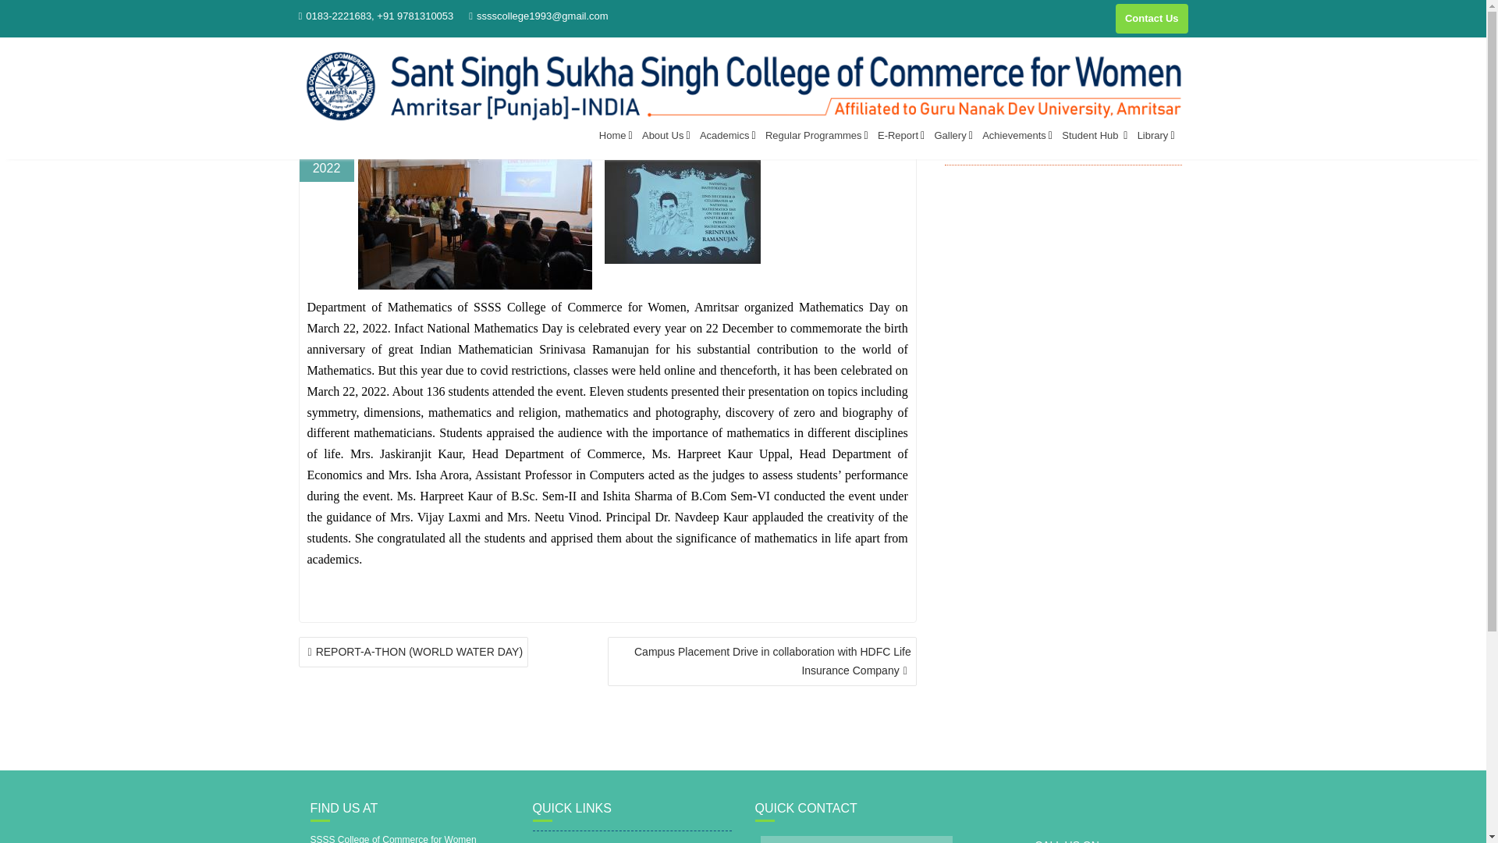  I want to click on Home, so click(613, 135).